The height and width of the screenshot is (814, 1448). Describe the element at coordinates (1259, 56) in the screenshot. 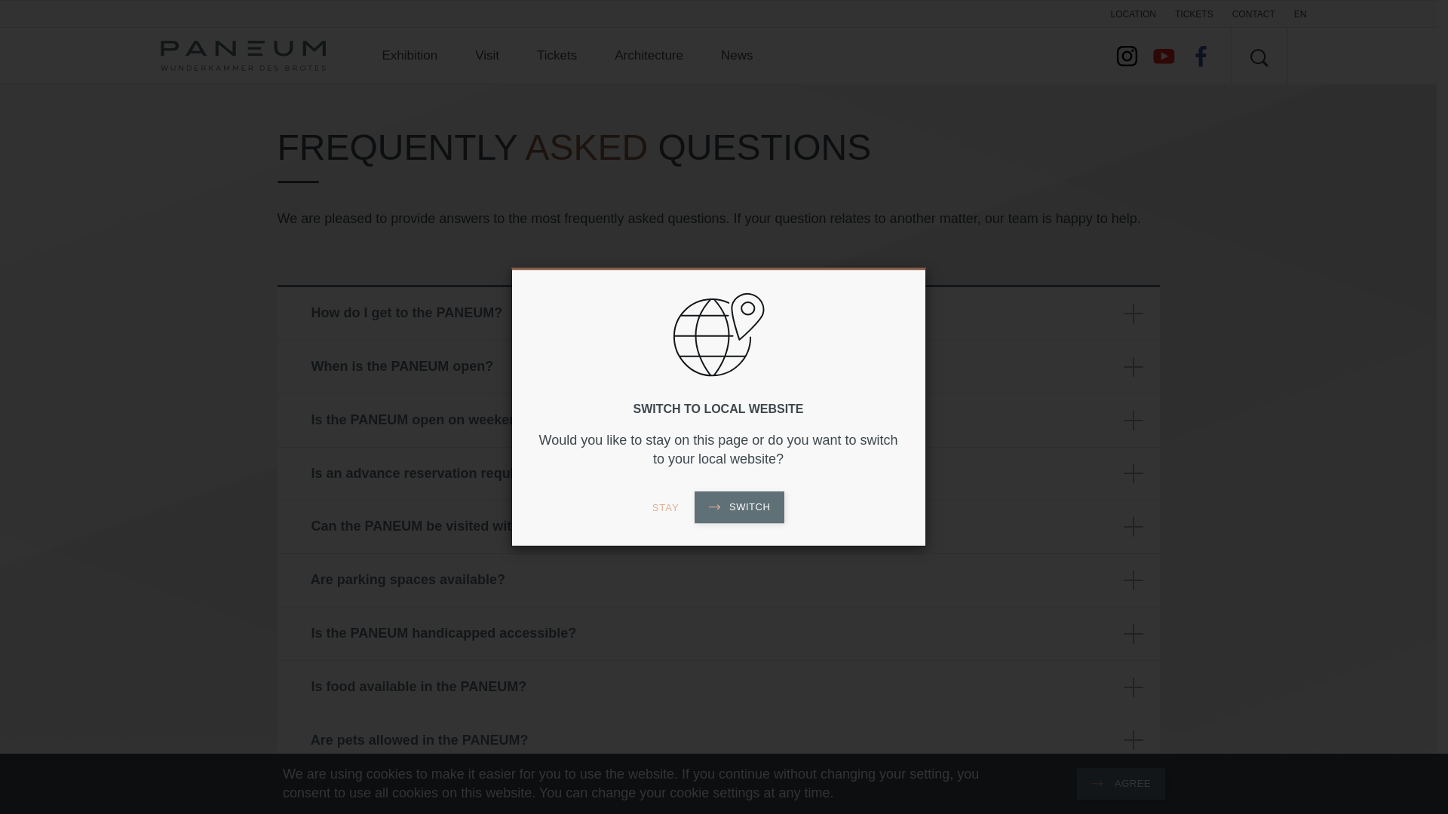

I see `Search` at that location.